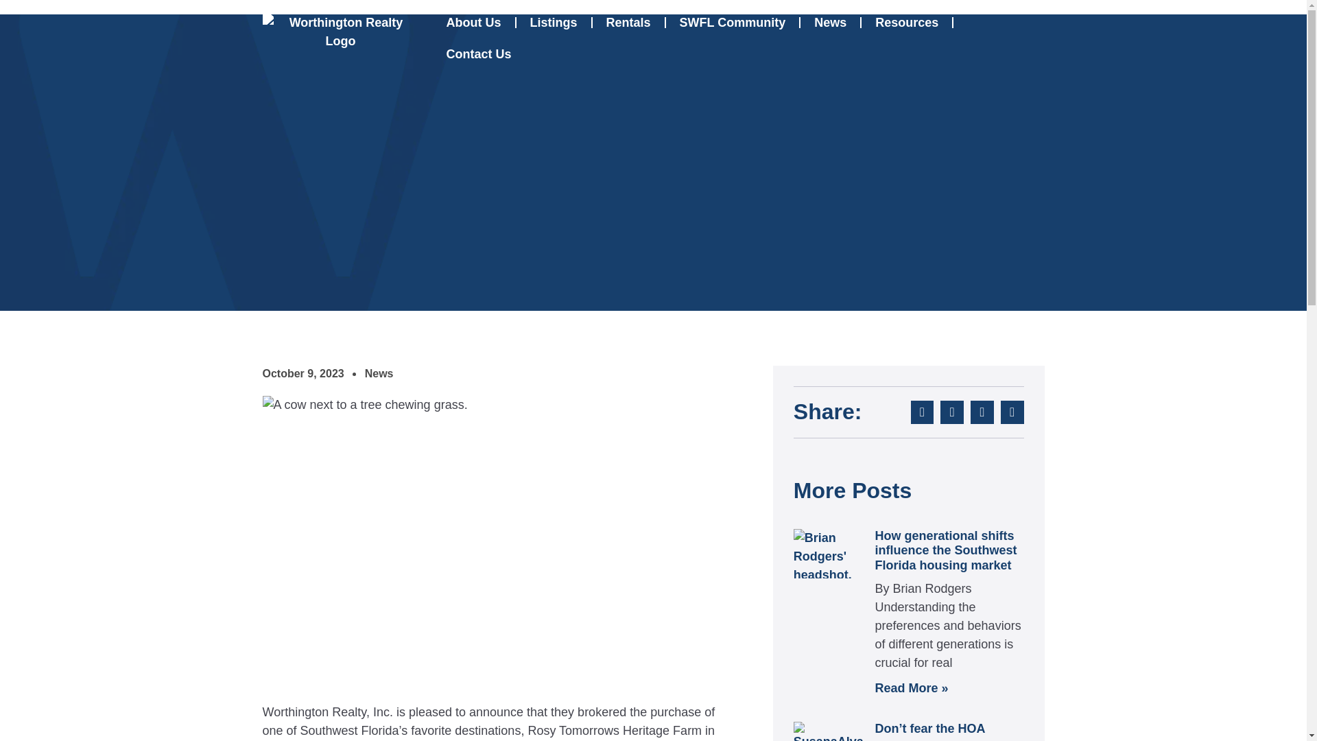 This screenshot has height=741, width=1317. Describe the element at coordinates (473, 22) in the screenshot. I see `About Us` at that location.